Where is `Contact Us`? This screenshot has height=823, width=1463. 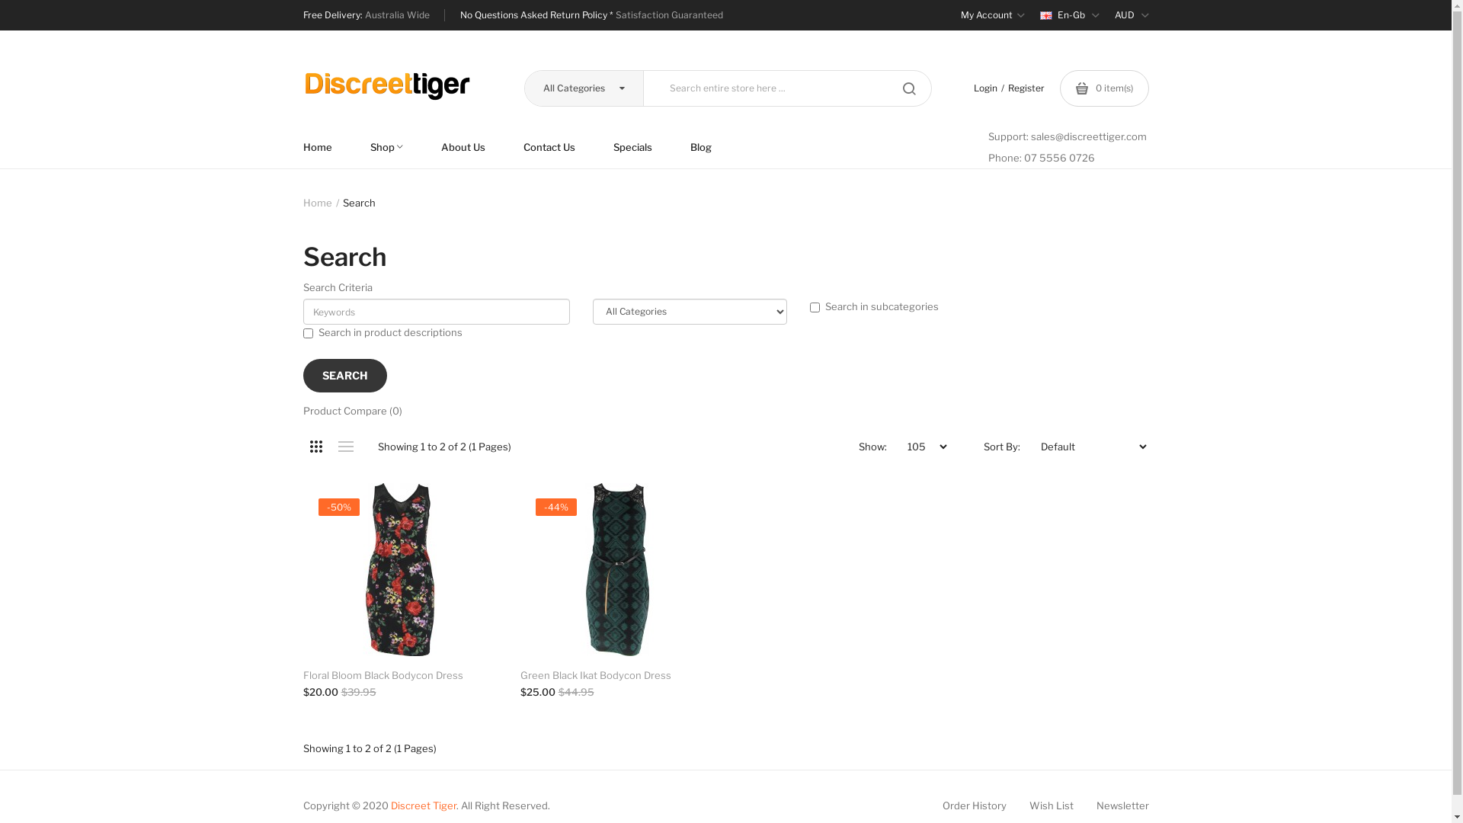
Contact Us is located at coordinates (549, 147).